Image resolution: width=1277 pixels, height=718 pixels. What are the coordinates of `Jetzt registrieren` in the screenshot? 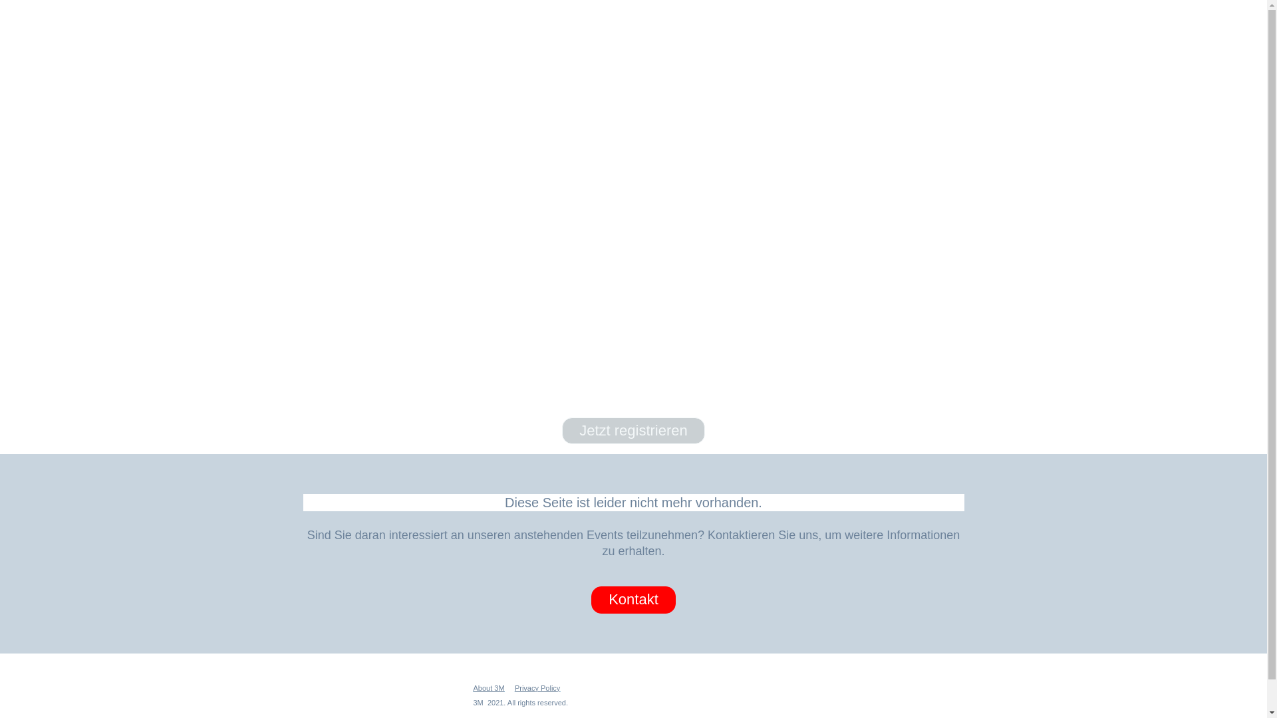 It's located at (638, 210).